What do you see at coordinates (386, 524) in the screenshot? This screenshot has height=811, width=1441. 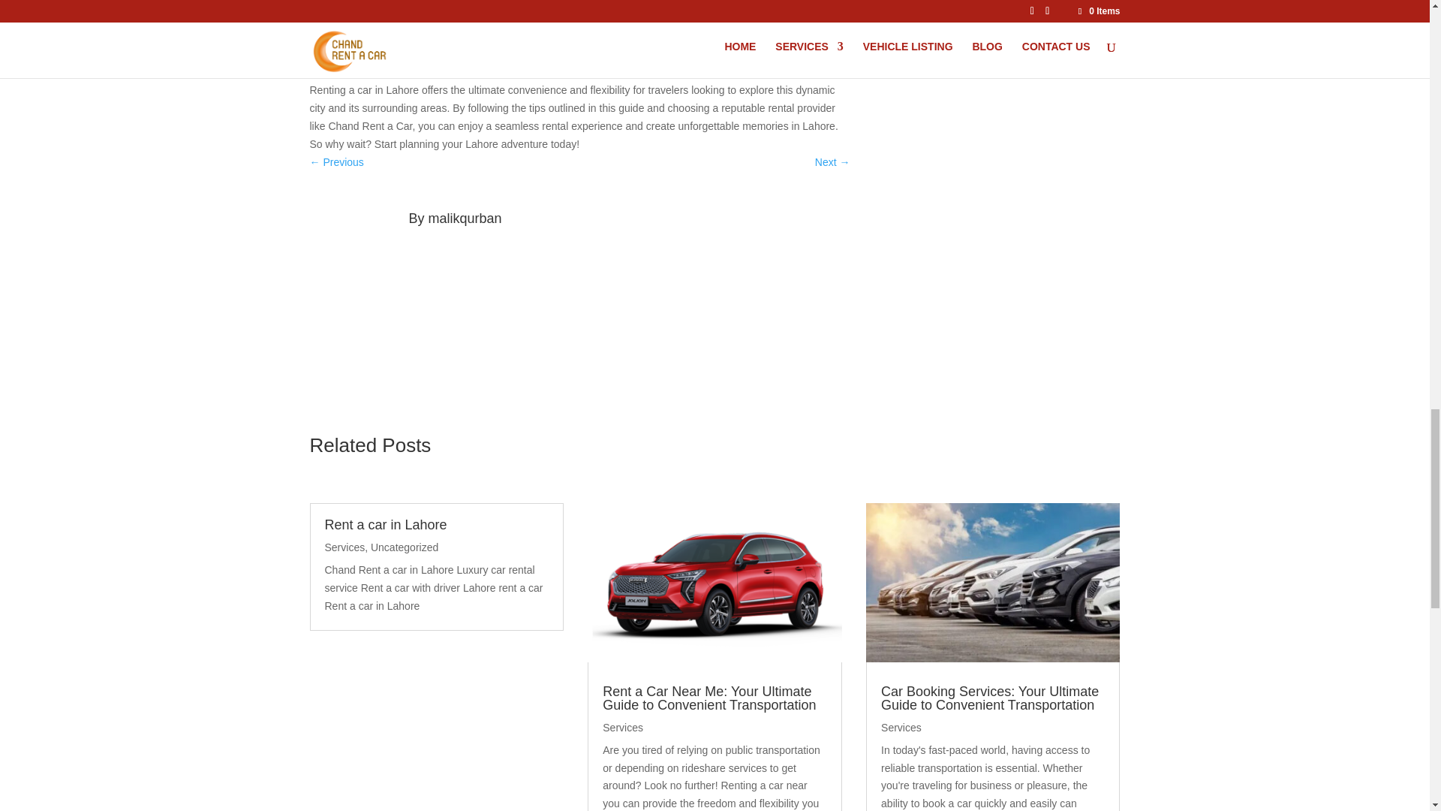 I see `Rent a car in Lahore` at bounding box center [386, 524].